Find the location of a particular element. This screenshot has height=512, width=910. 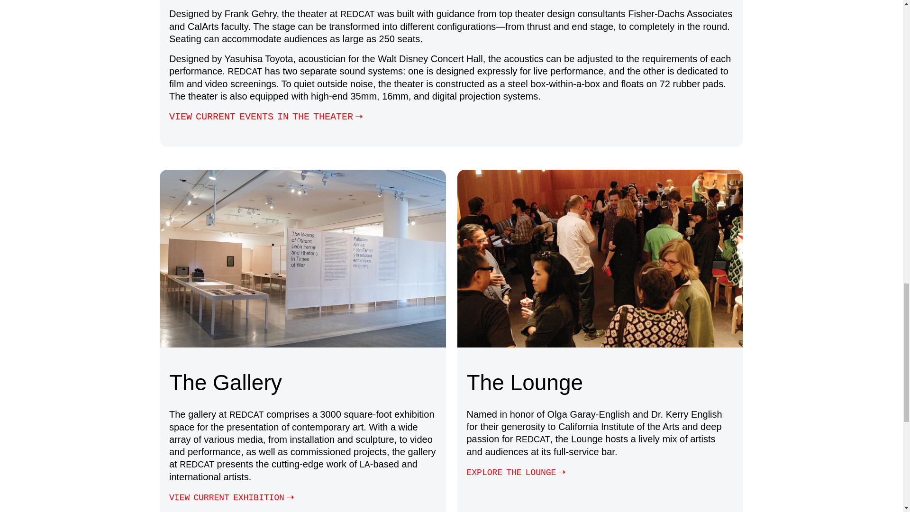

VIEW CURRENT EXHIBITION is located at coordinates (233, 497).